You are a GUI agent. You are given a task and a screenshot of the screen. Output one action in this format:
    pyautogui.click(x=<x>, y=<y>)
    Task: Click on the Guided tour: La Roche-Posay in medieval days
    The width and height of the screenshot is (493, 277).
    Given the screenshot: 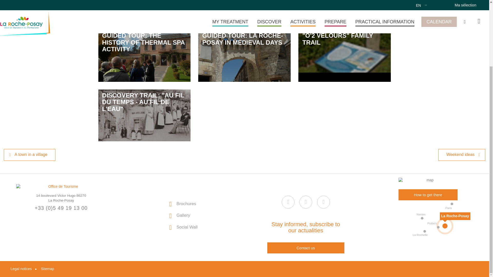 What is the action you would take?
    pyautogui.click(x=244, y=55)
    